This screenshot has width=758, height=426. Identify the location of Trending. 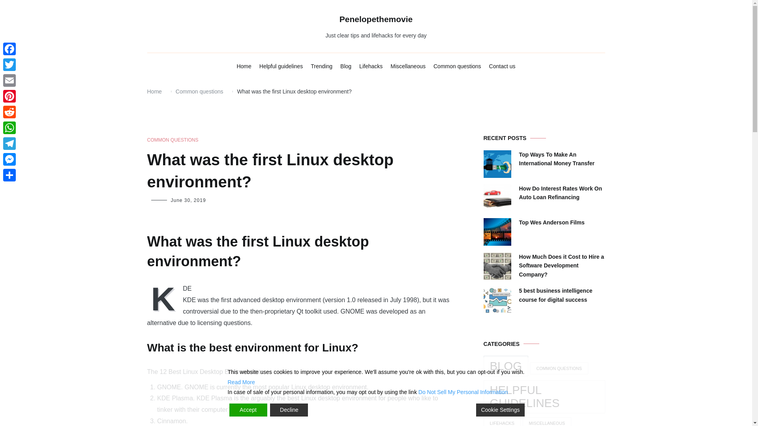
(321, 66).